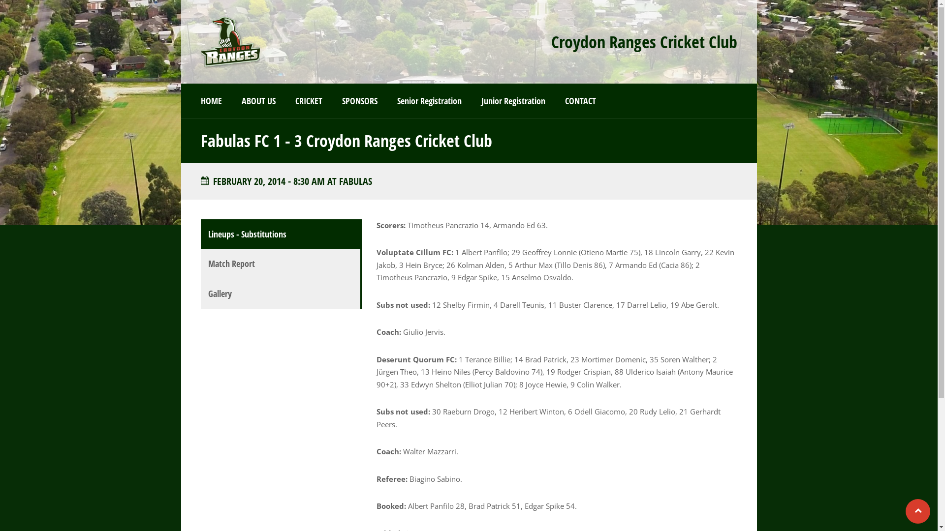 This screenshot has width=945, height=531. I want to click on ABOUT US, so click(258, 101).